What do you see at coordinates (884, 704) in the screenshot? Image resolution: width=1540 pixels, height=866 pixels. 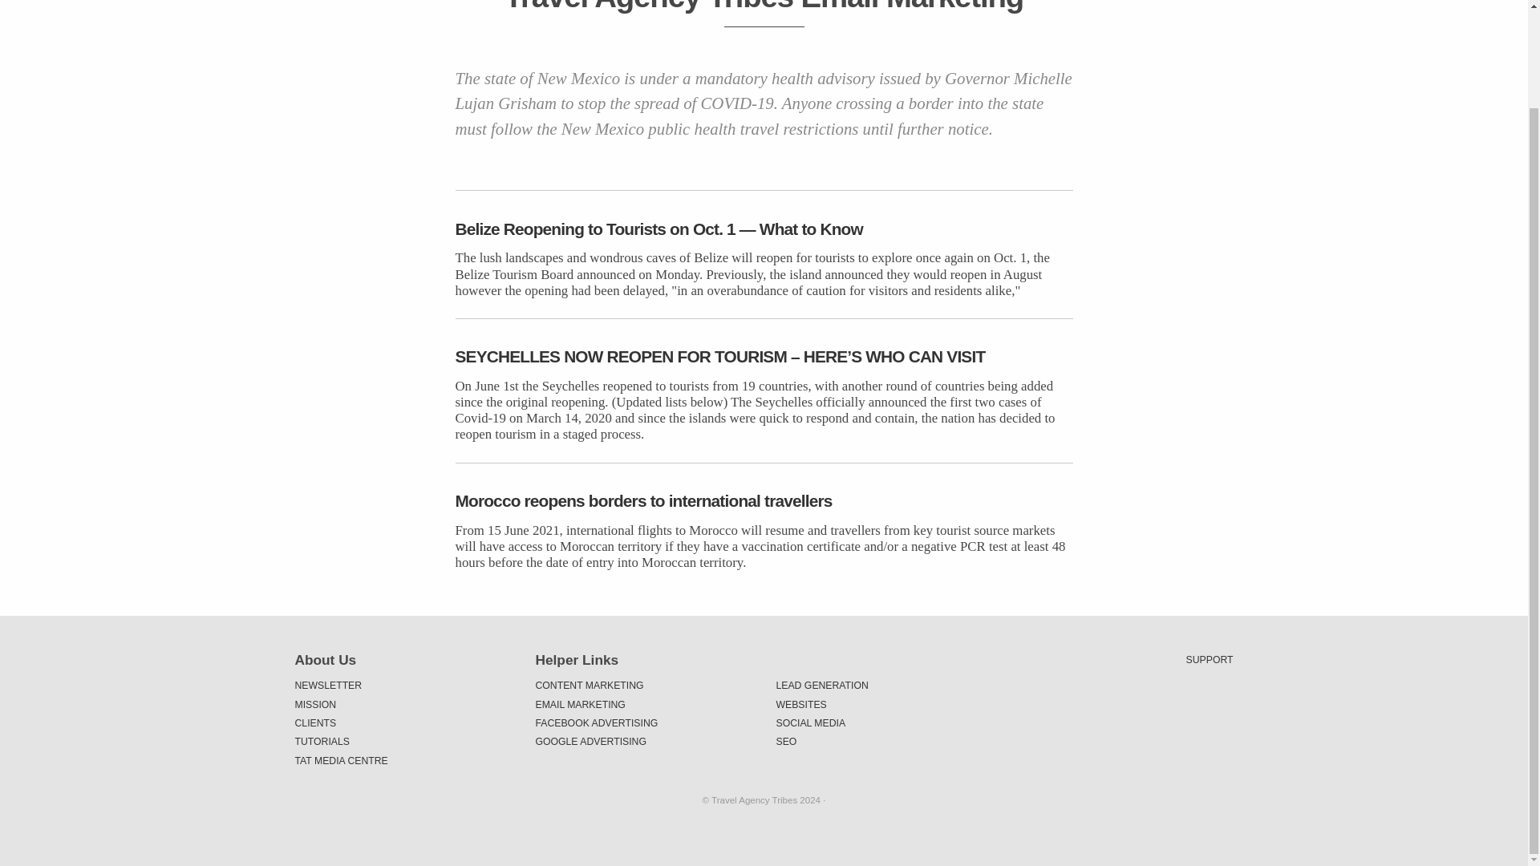 I see `WEBSITES` at bounding box center [884, 704].